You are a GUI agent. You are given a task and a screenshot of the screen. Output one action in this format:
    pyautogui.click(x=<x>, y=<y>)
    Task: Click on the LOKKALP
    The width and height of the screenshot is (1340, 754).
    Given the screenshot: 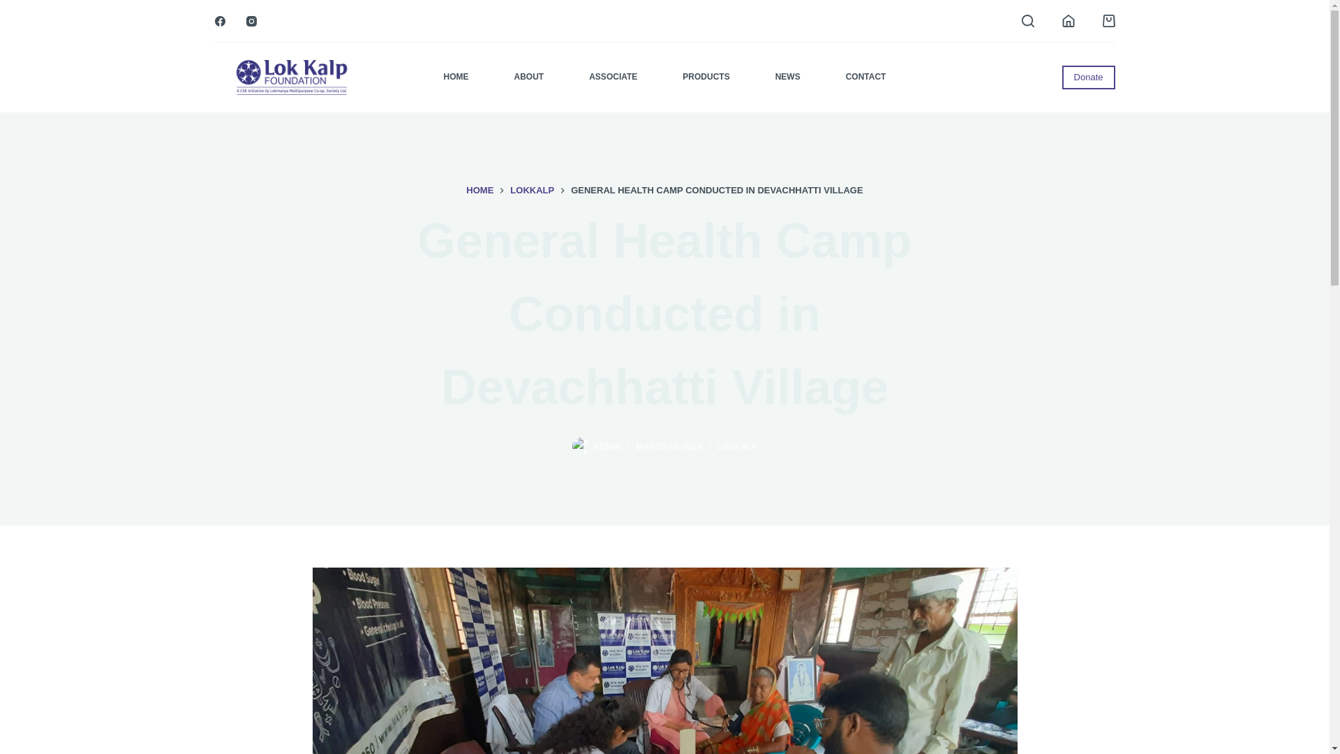 What is the action you would take?
    pyautogui.click(x=737, y=446)
    